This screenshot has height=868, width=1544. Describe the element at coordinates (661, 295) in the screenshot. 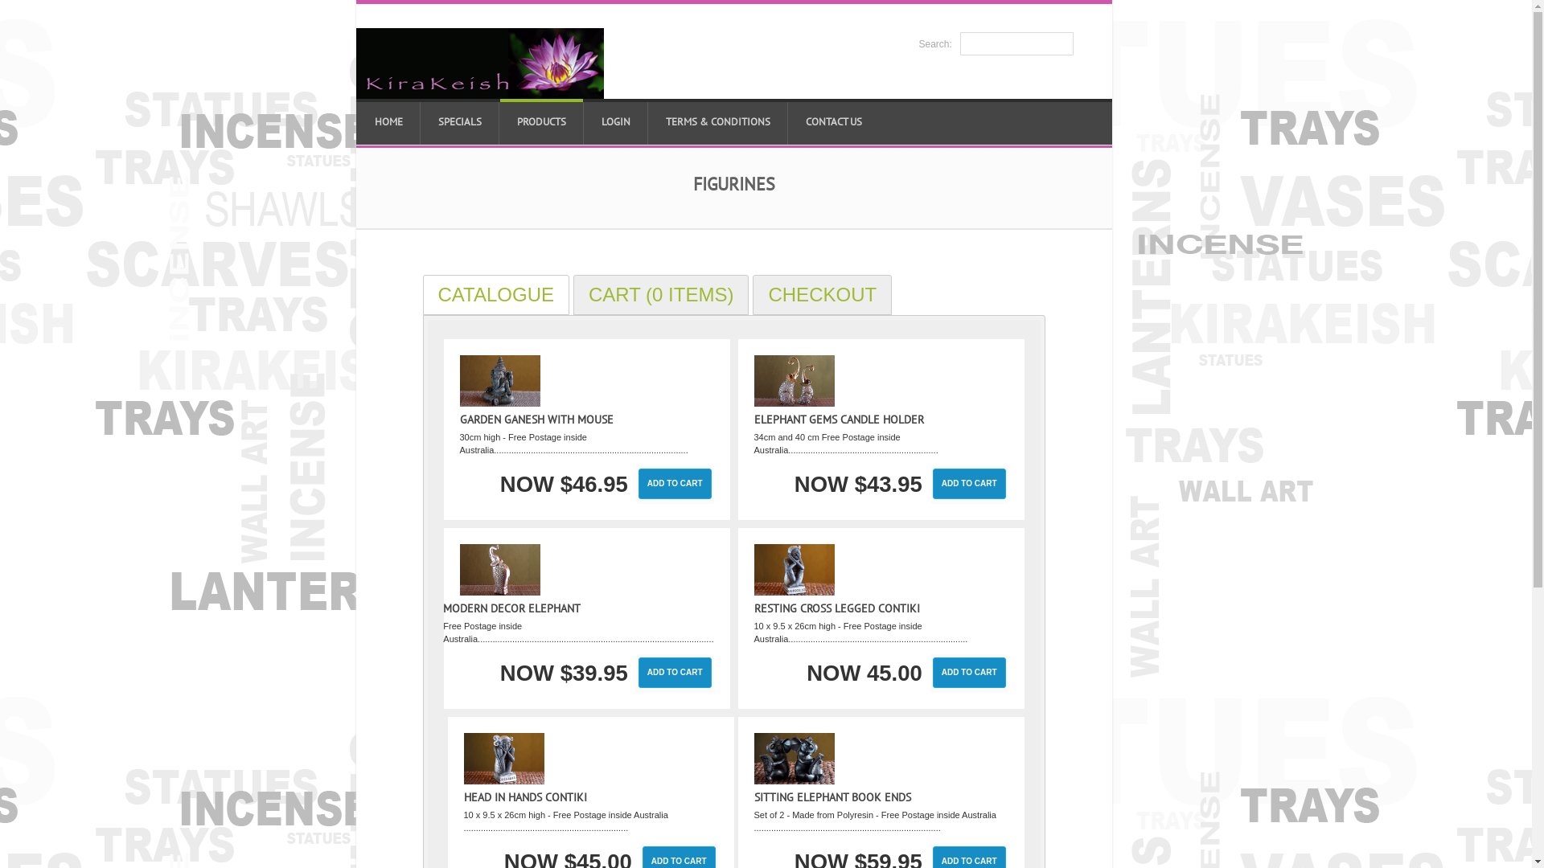

I see `CART (0 ITEMS)` at that location.